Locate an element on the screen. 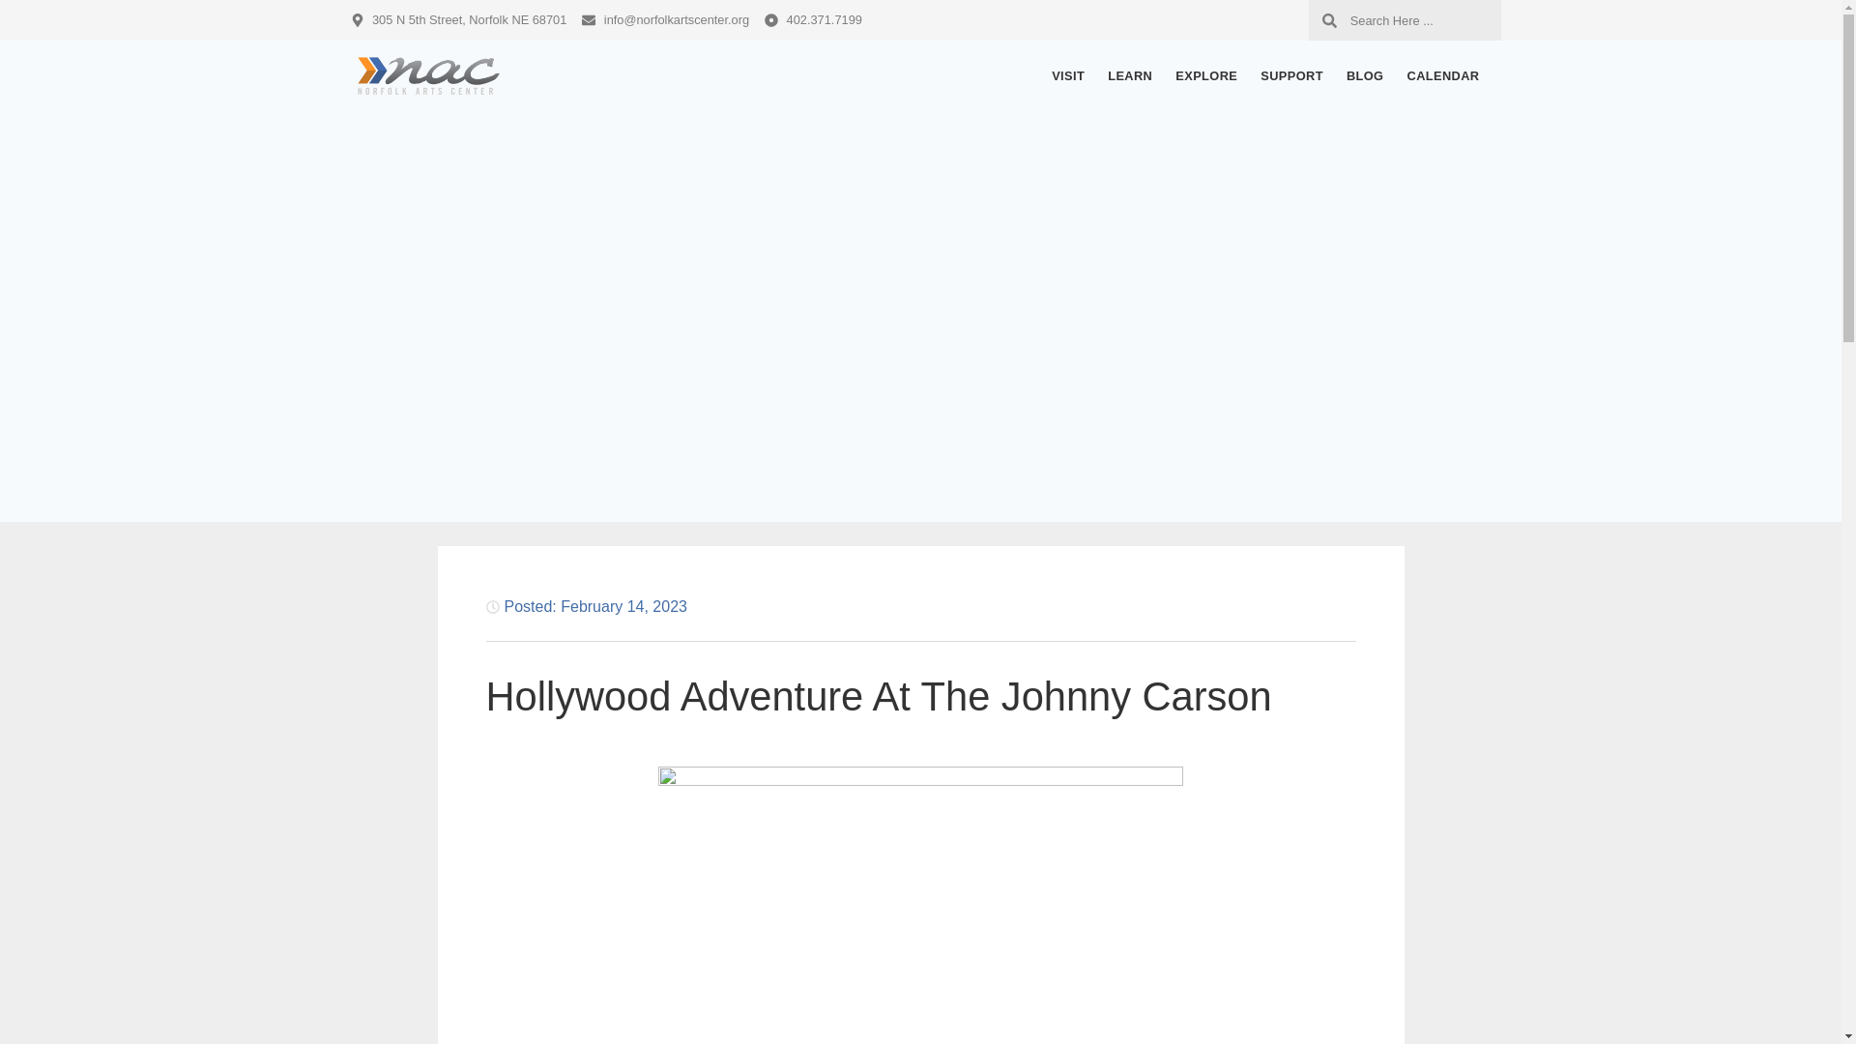 Image resolution: width=1856 pixels, height=1044 pixels. VISIT is located at coordinates (1067, 75).